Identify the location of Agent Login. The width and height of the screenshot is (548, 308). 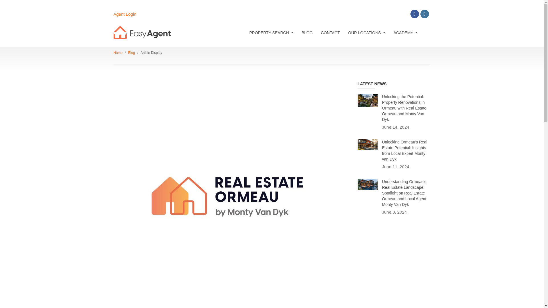
(125, 14).